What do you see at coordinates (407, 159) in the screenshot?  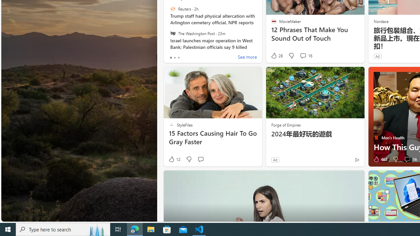 I see `View comments 16 Comment` at bounding box center [407, 159].